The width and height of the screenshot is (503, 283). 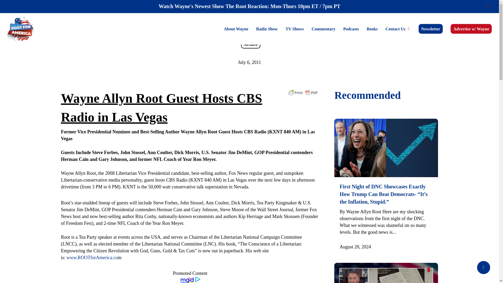 I want to click on www.ROOTforAmerica.com, so click(x=92, y=257).